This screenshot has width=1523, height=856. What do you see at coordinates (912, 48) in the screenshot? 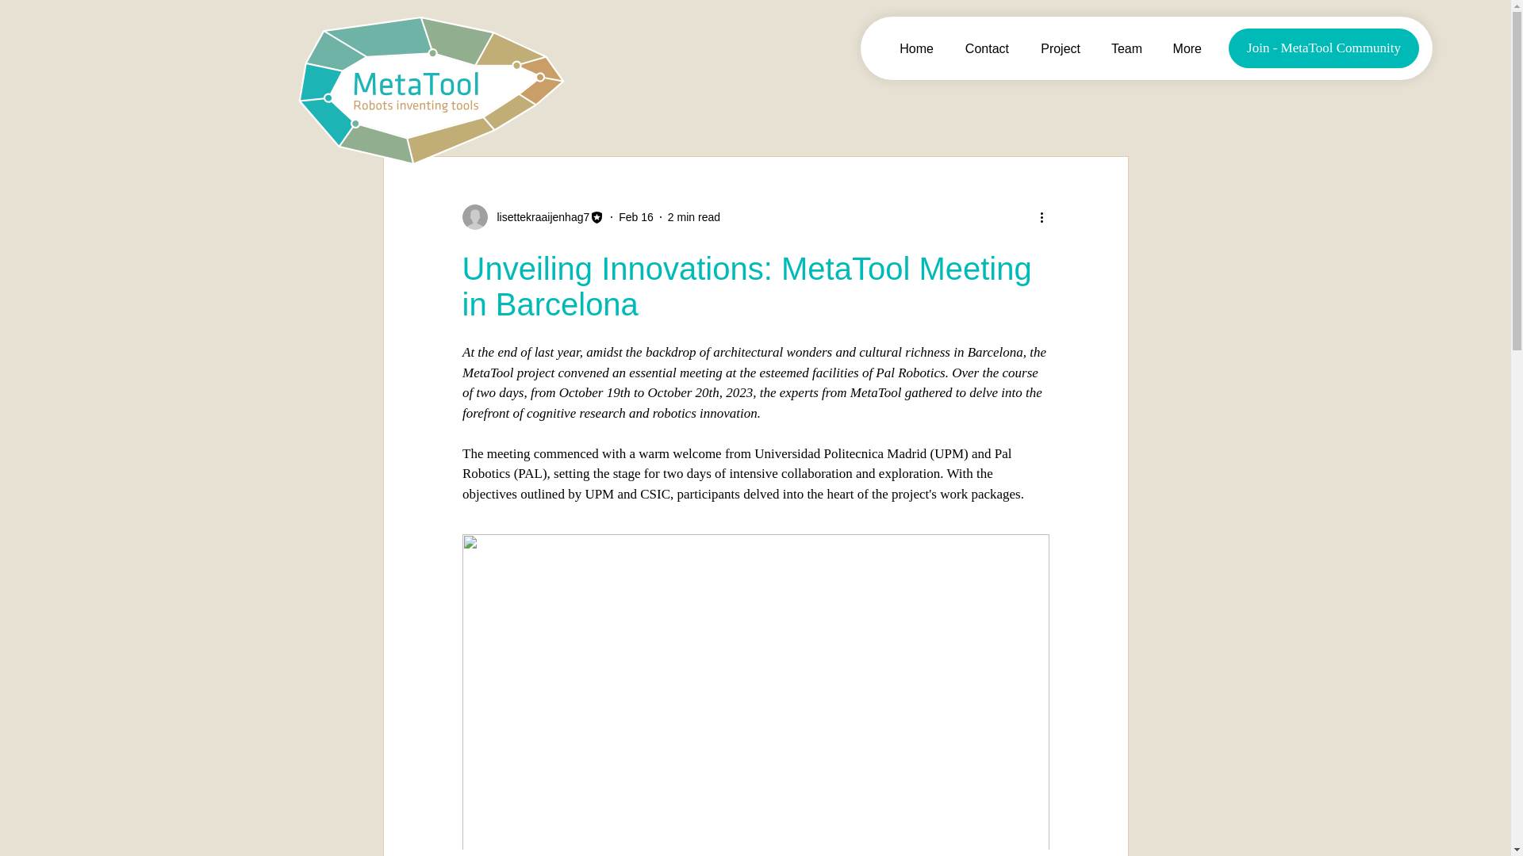
I see `Home` at bounding box center [912, 48].